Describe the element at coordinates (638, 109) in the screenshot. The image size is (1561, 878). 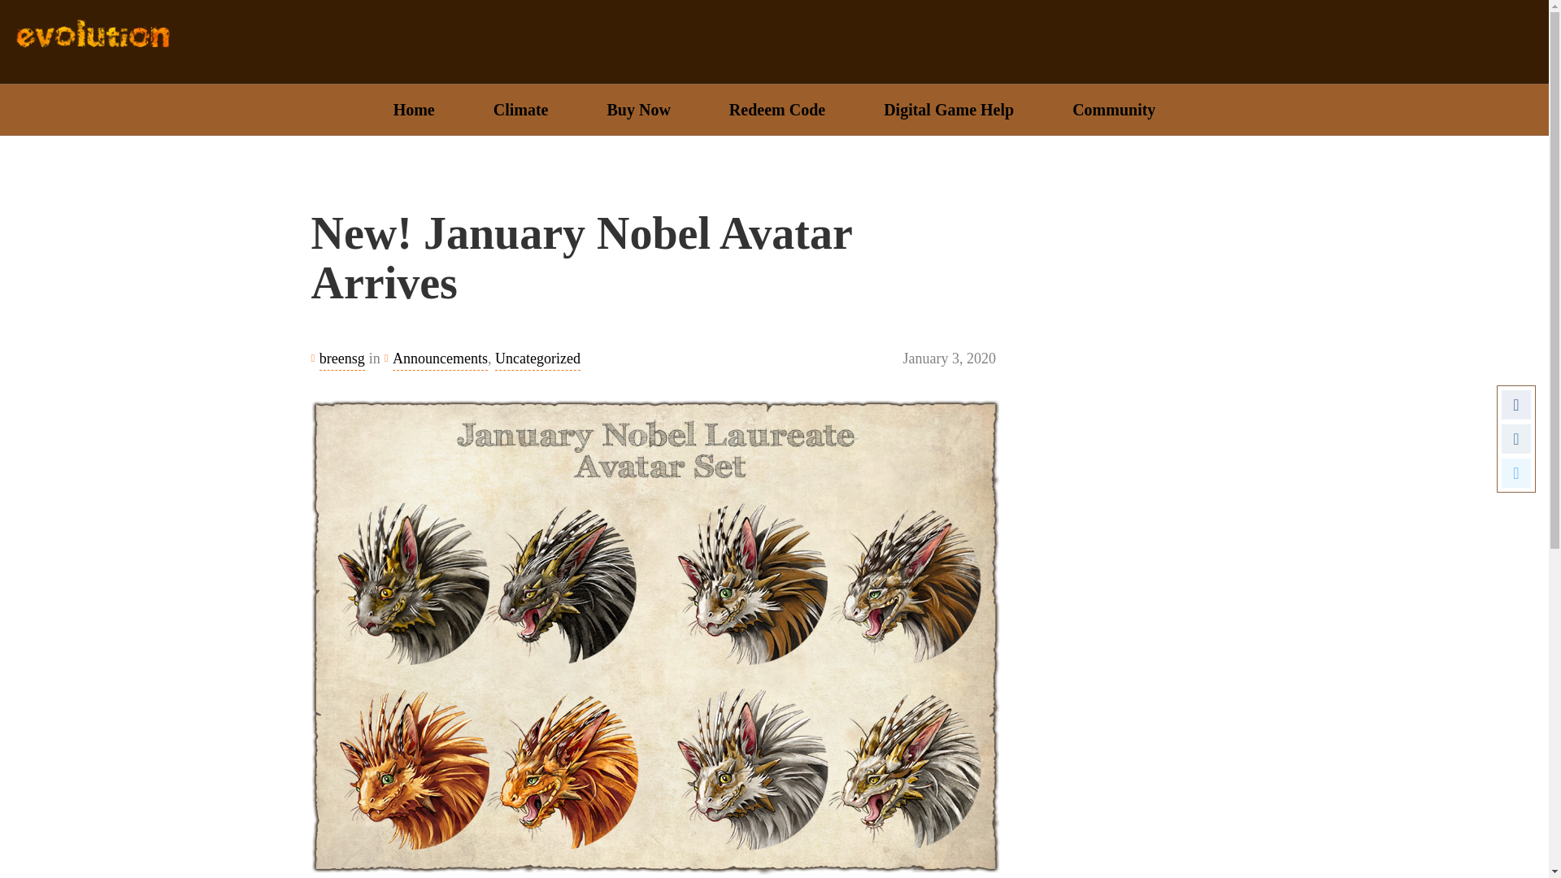
I see `Buy Now` at that location.